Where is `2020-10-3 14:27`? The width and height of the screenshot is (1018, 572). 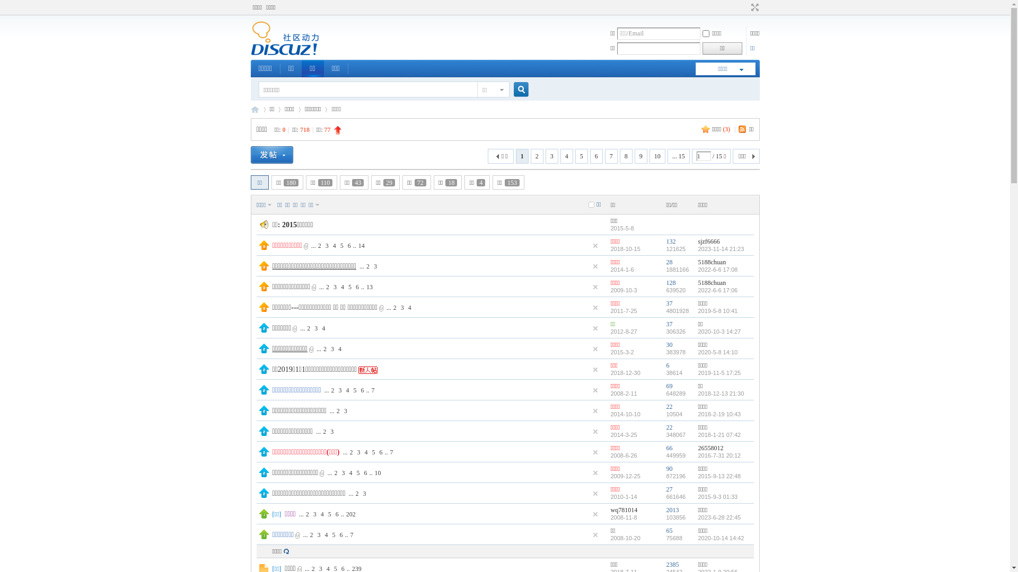 2020-10-3 14:27 is located at coordinates (719, 332).